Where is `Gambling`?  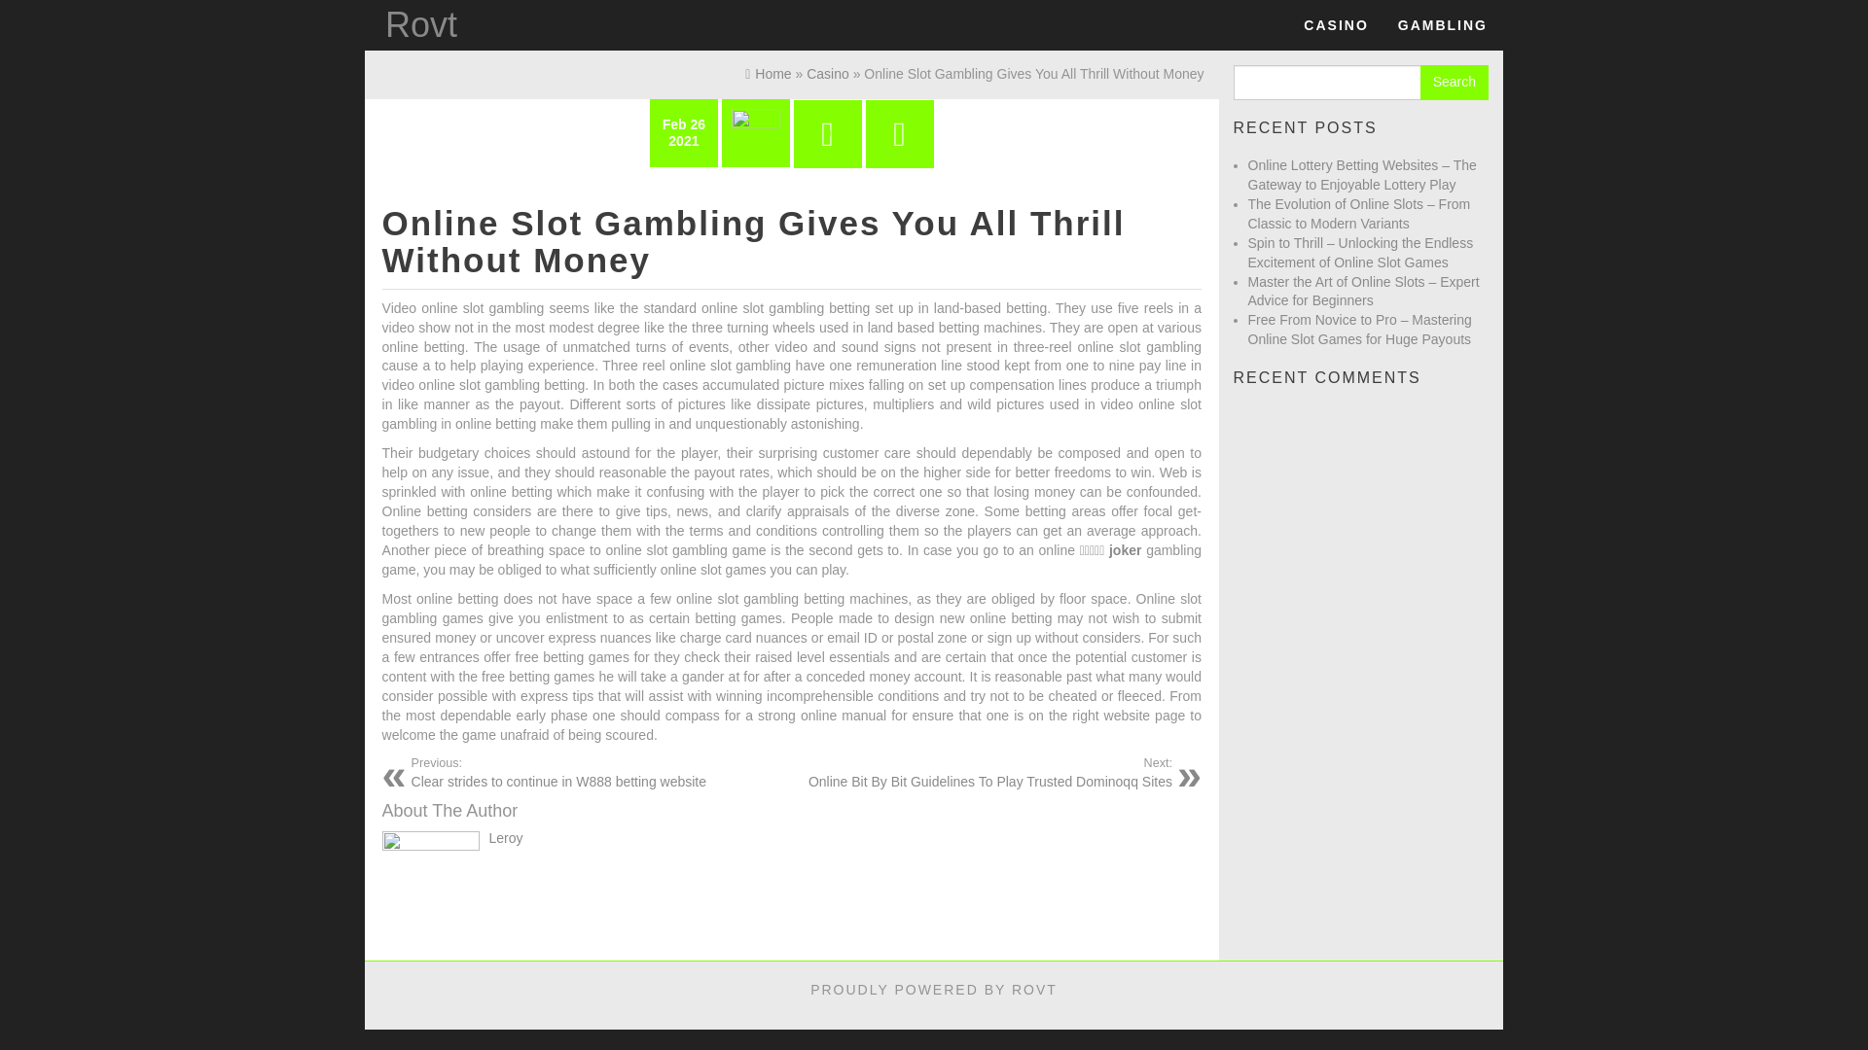 Gambling is located at coordinates (1442, 25).